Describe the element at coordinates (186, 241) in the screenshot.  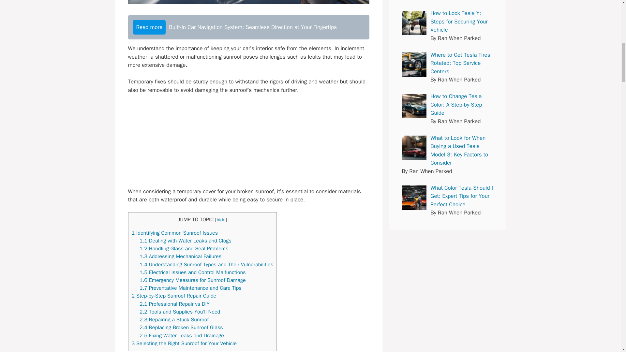
I see `1.1 Dealing with Water Leaks and Clogs` at that location.